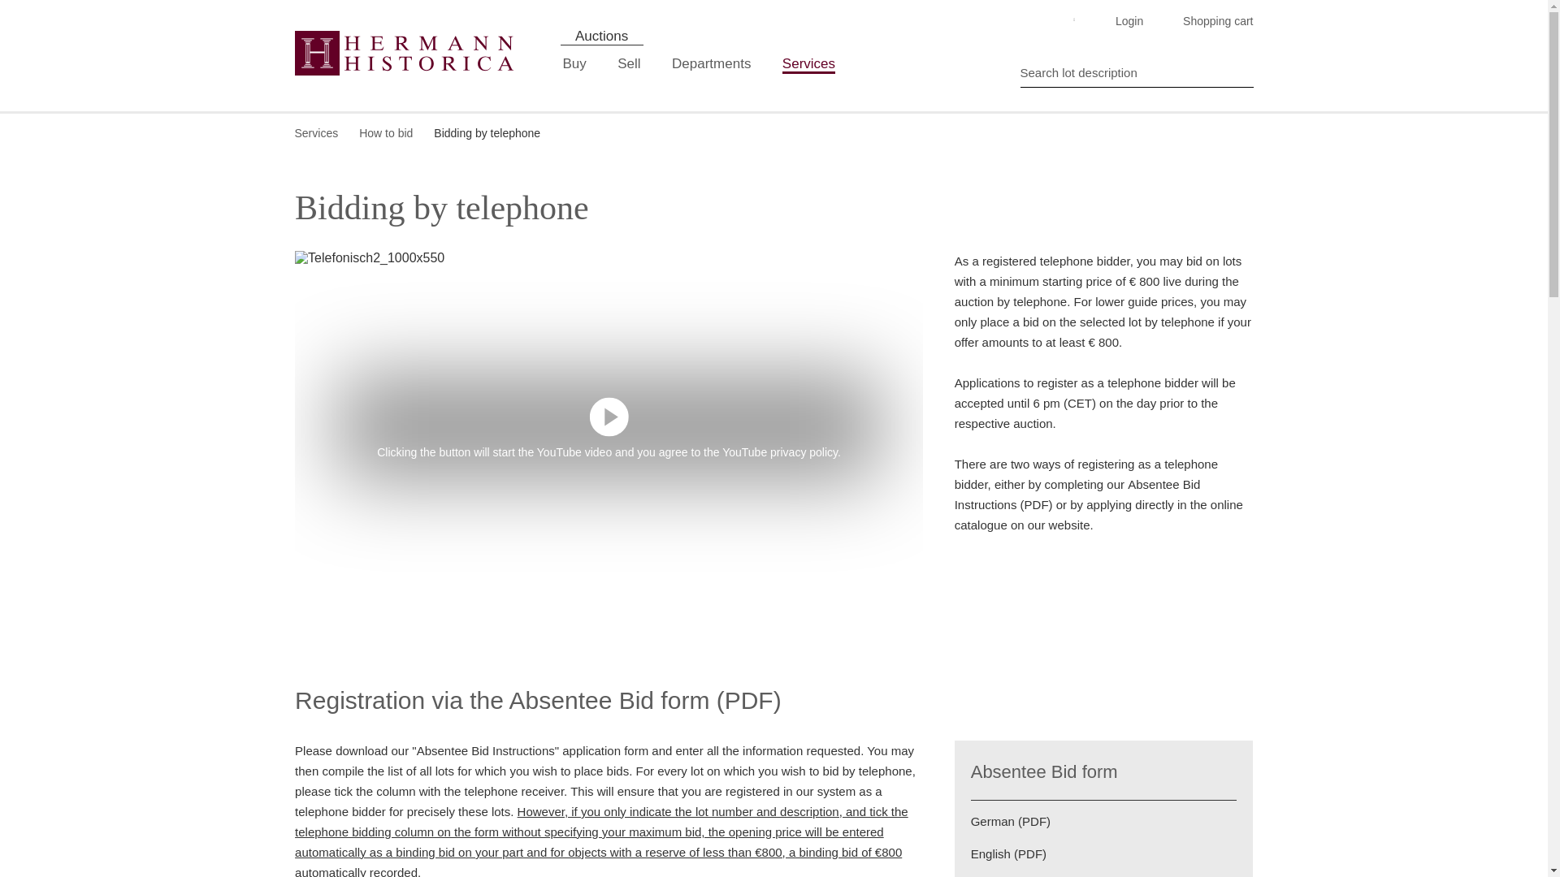 Image resolution: width=1560 pixels, height=877 pixels. I want to click on Hermann Historica - Switch to homepage, so click(405, 52).